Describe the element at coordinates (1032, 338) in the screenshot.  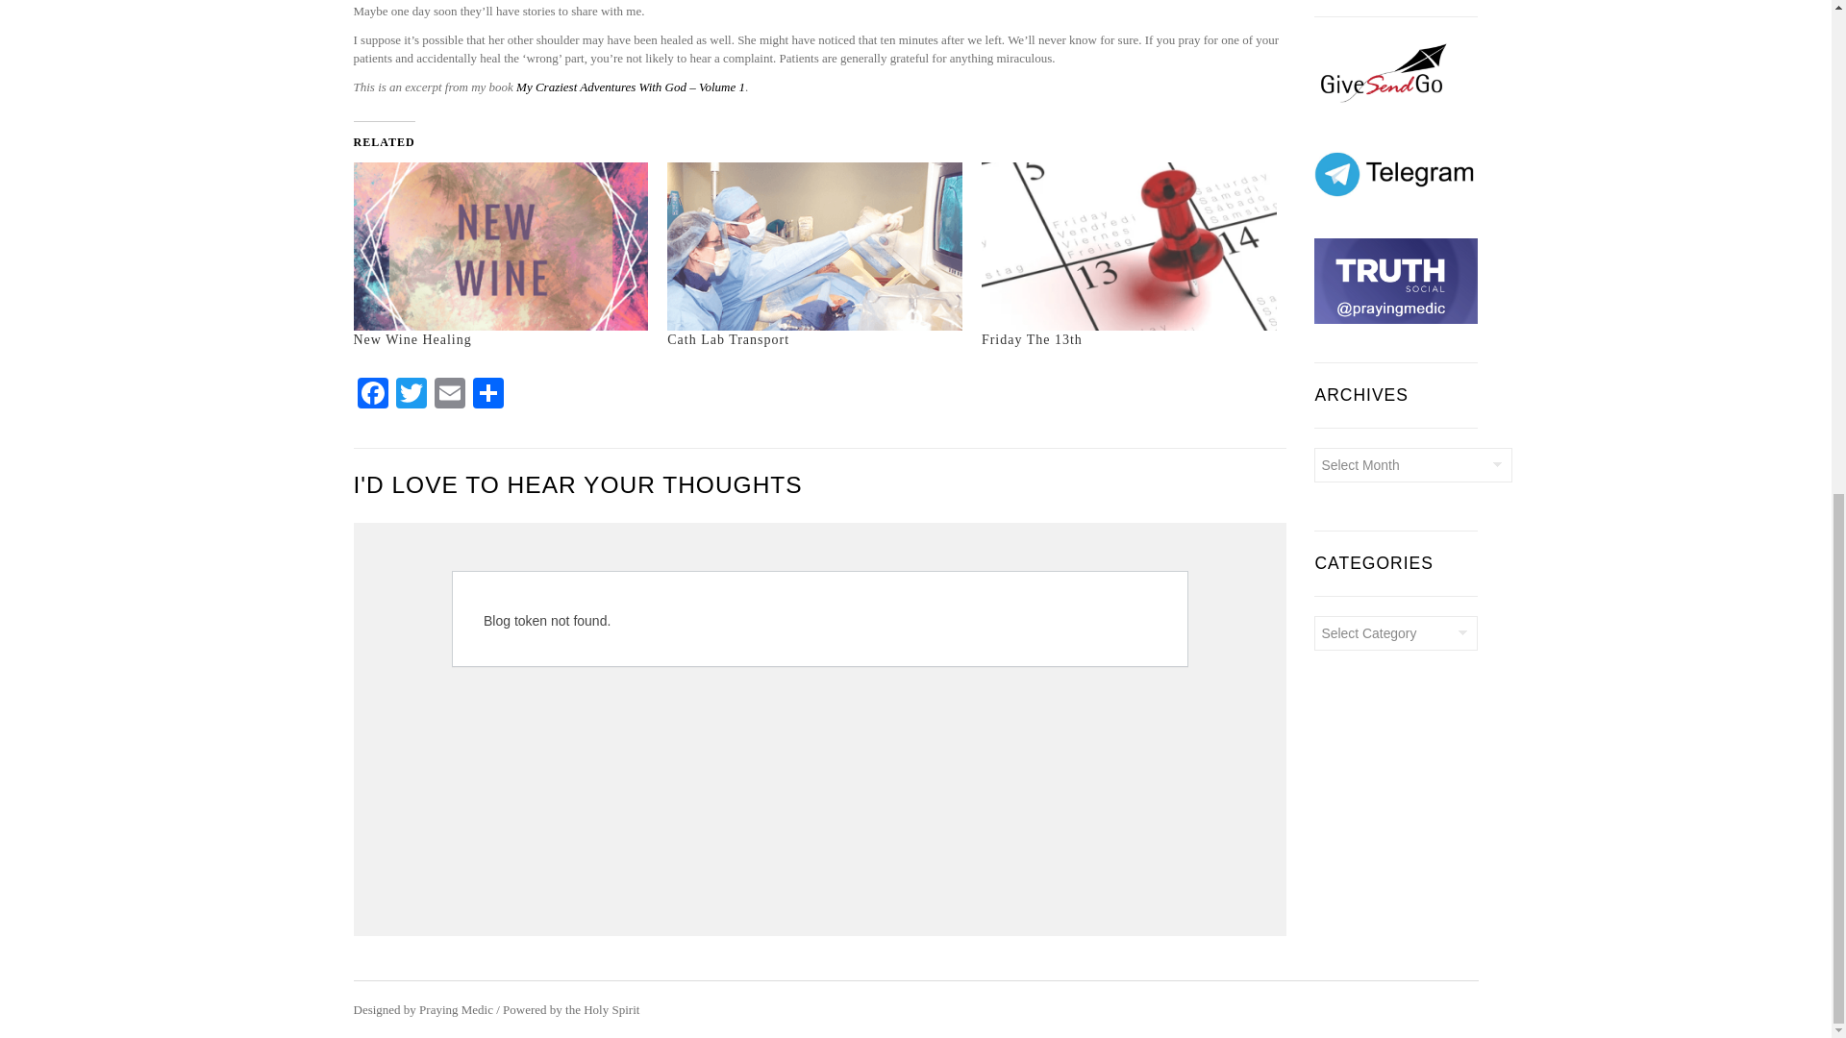
I see `Friday The 13th` at that location.